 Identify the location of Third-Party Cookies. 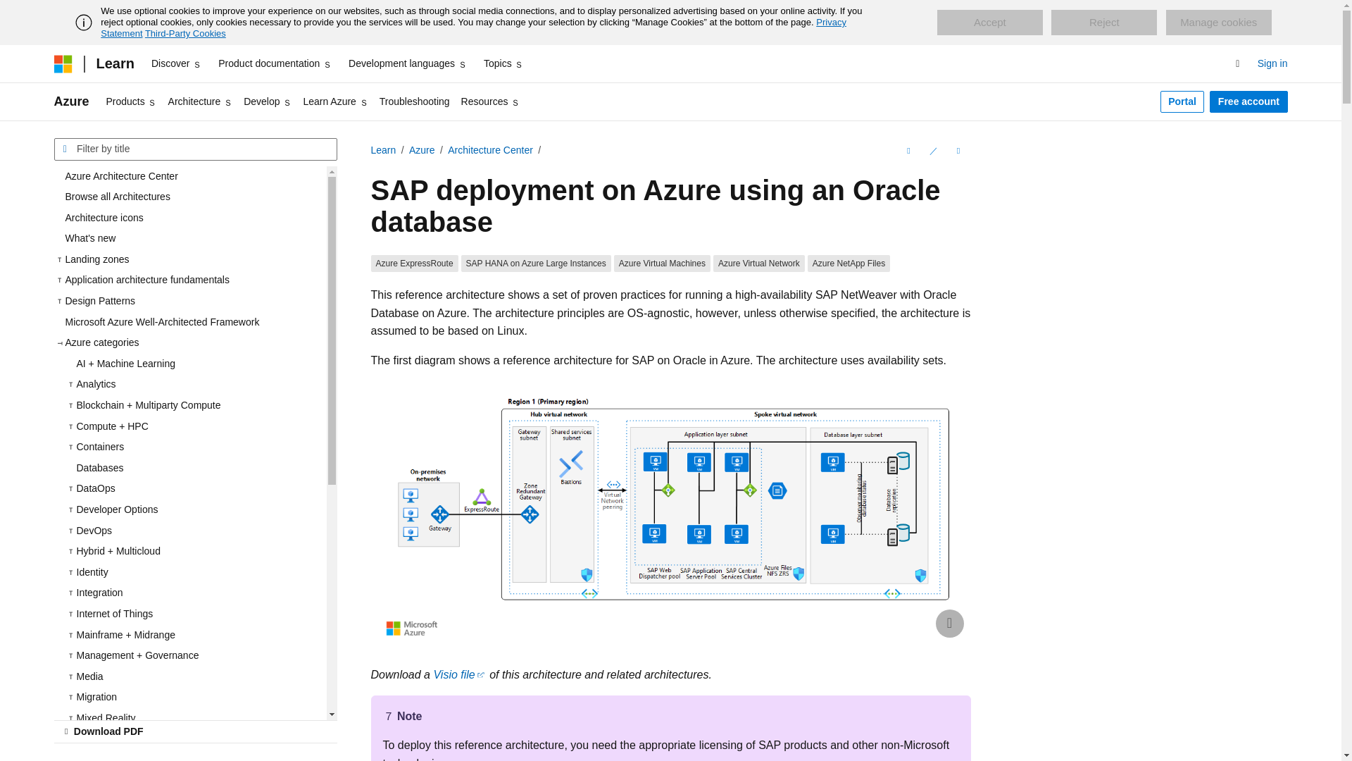
(184, 33).